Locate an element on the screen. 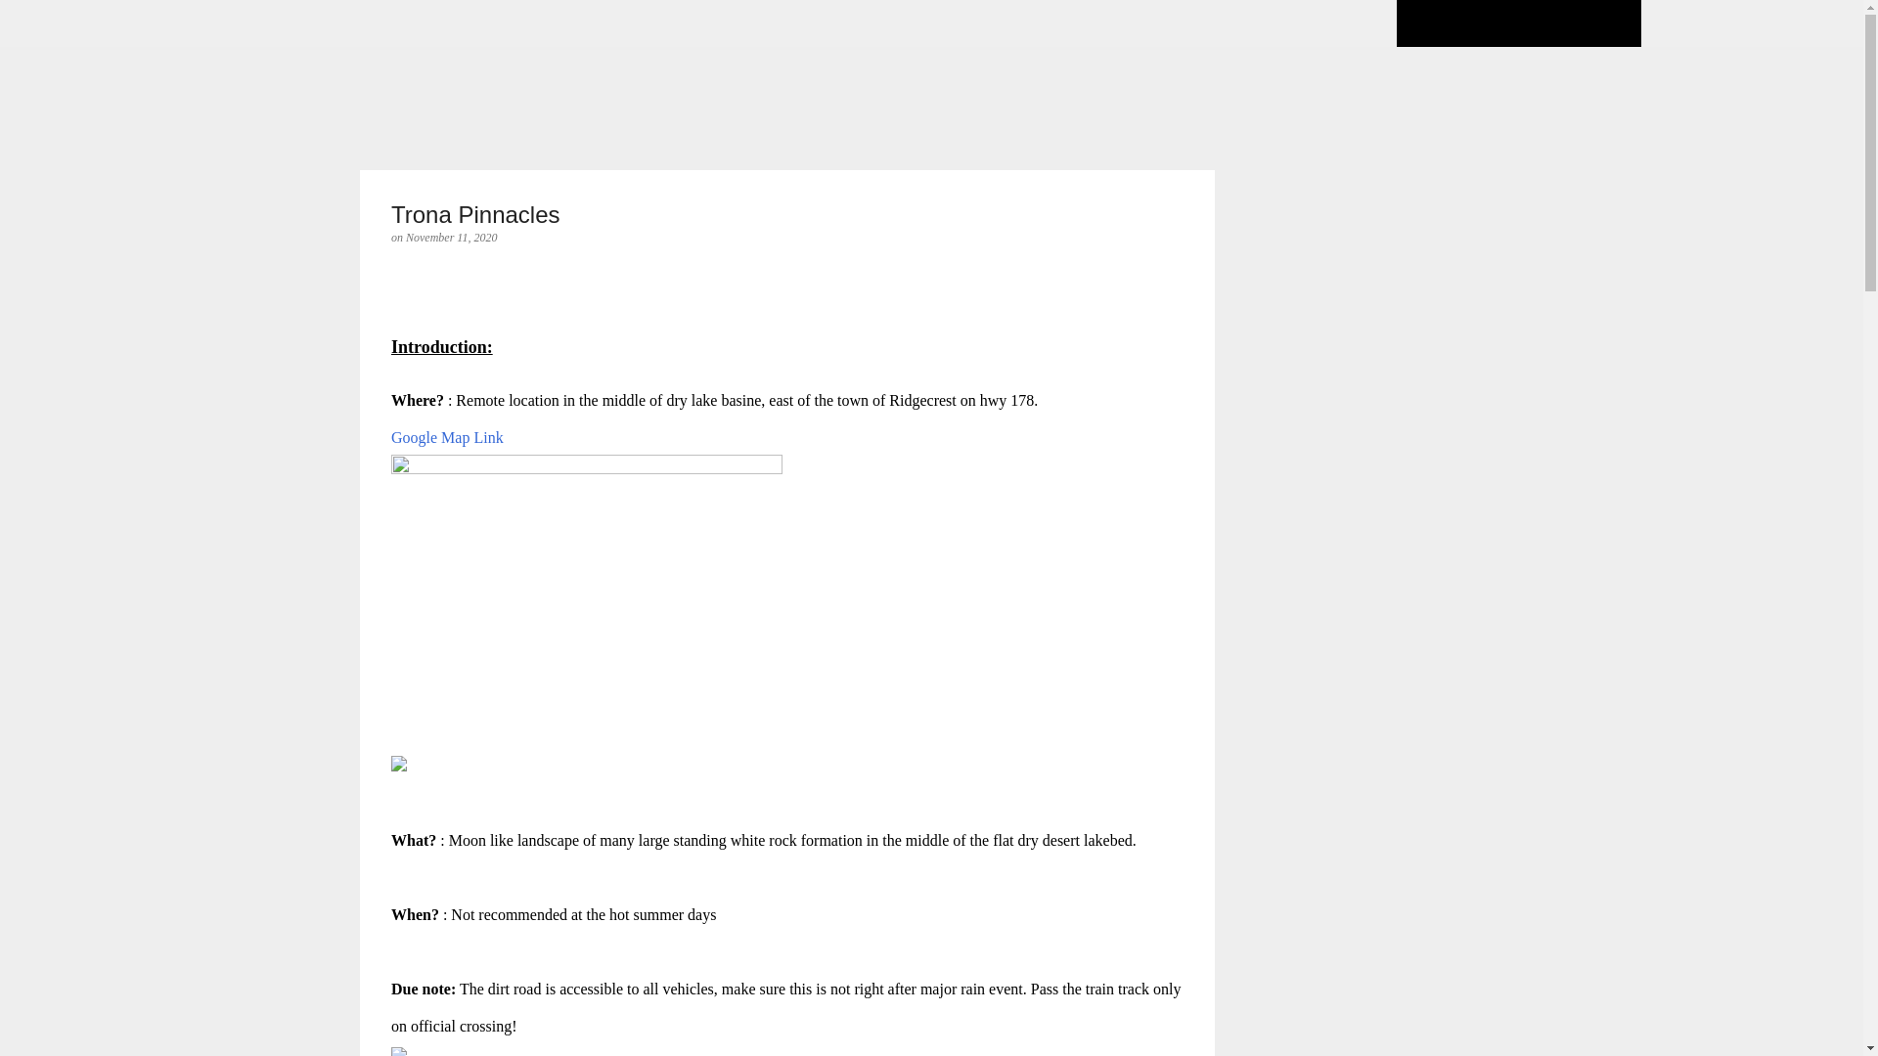  Google Map Link is located at coordinates (446, 436).